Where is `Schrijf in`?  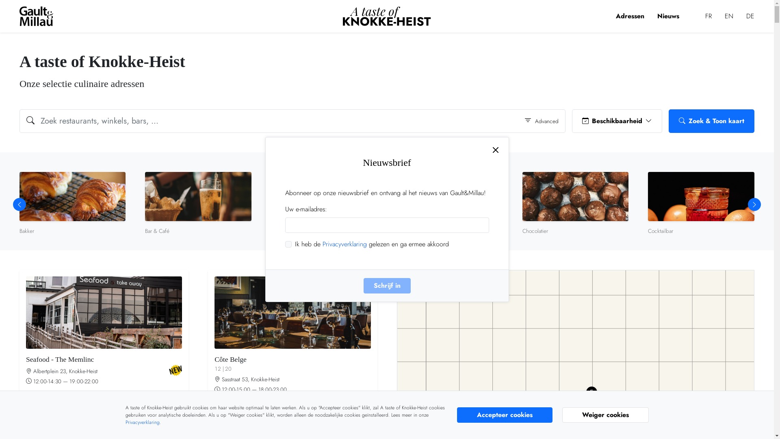 Schrijf in is located at coordinates (387, 286).